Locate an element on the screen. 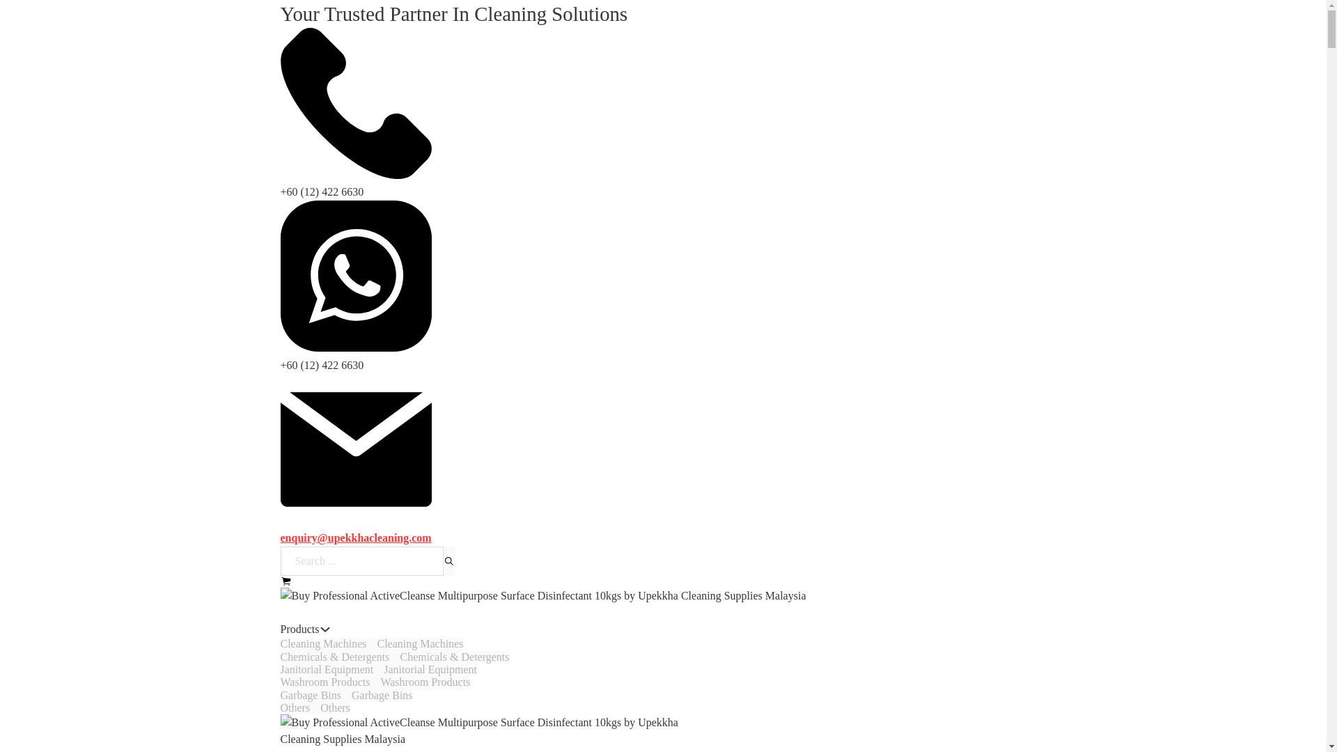 The height and width of the screenshot is (752, 1337). Cleaning Machines is located at coordinates (382, 695).